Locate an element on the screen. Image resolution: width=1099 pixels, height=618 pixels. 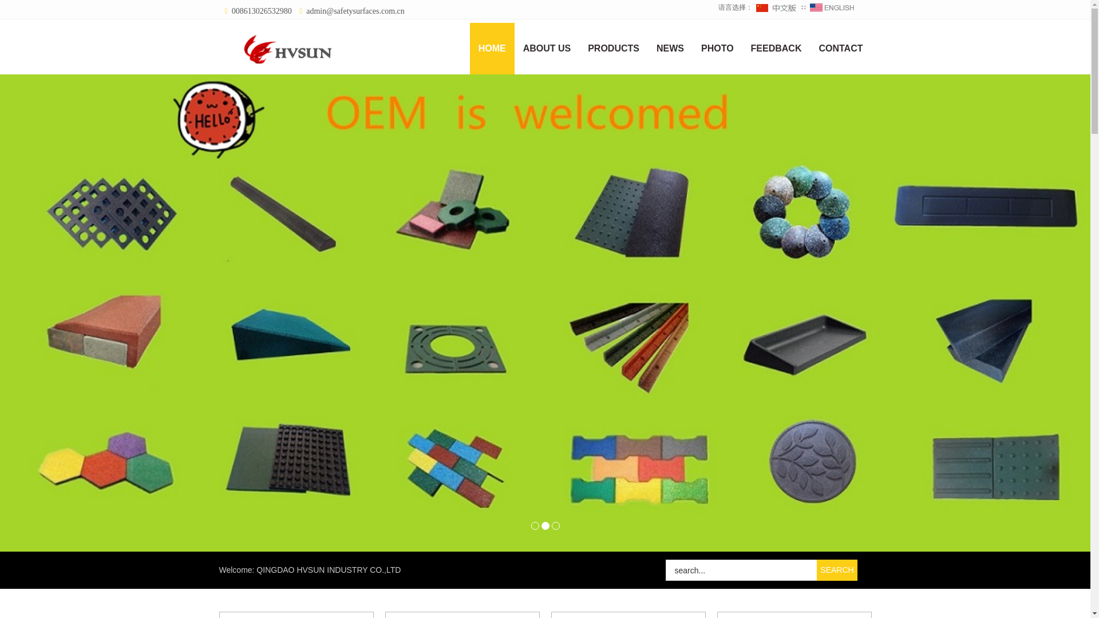
SEARCH is located at coordinates (837, 570).